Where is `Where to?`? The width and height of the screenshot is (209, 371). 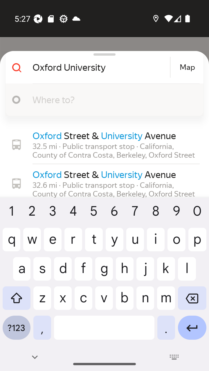 Where to? is located at coordinates (102, 100).